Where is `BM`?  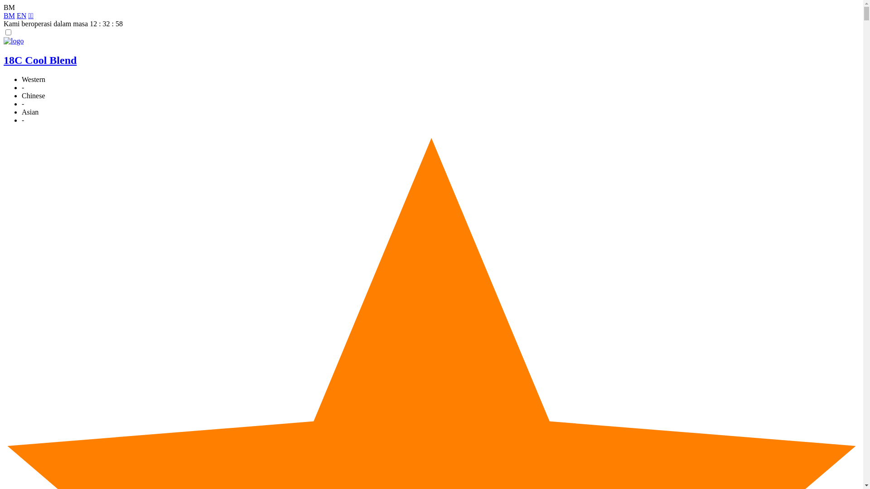
BM is located at coordinates (9, 15).